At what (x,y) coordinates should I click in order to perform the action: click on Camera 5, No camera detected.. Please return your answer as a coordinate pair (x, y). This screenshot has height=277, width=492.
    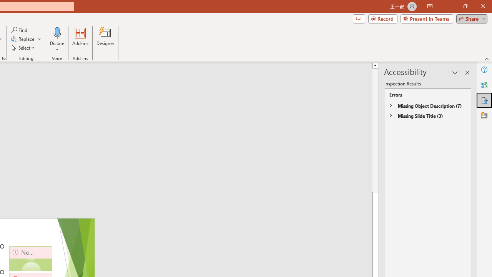
    Looking at the image, I should click on (31, 259).